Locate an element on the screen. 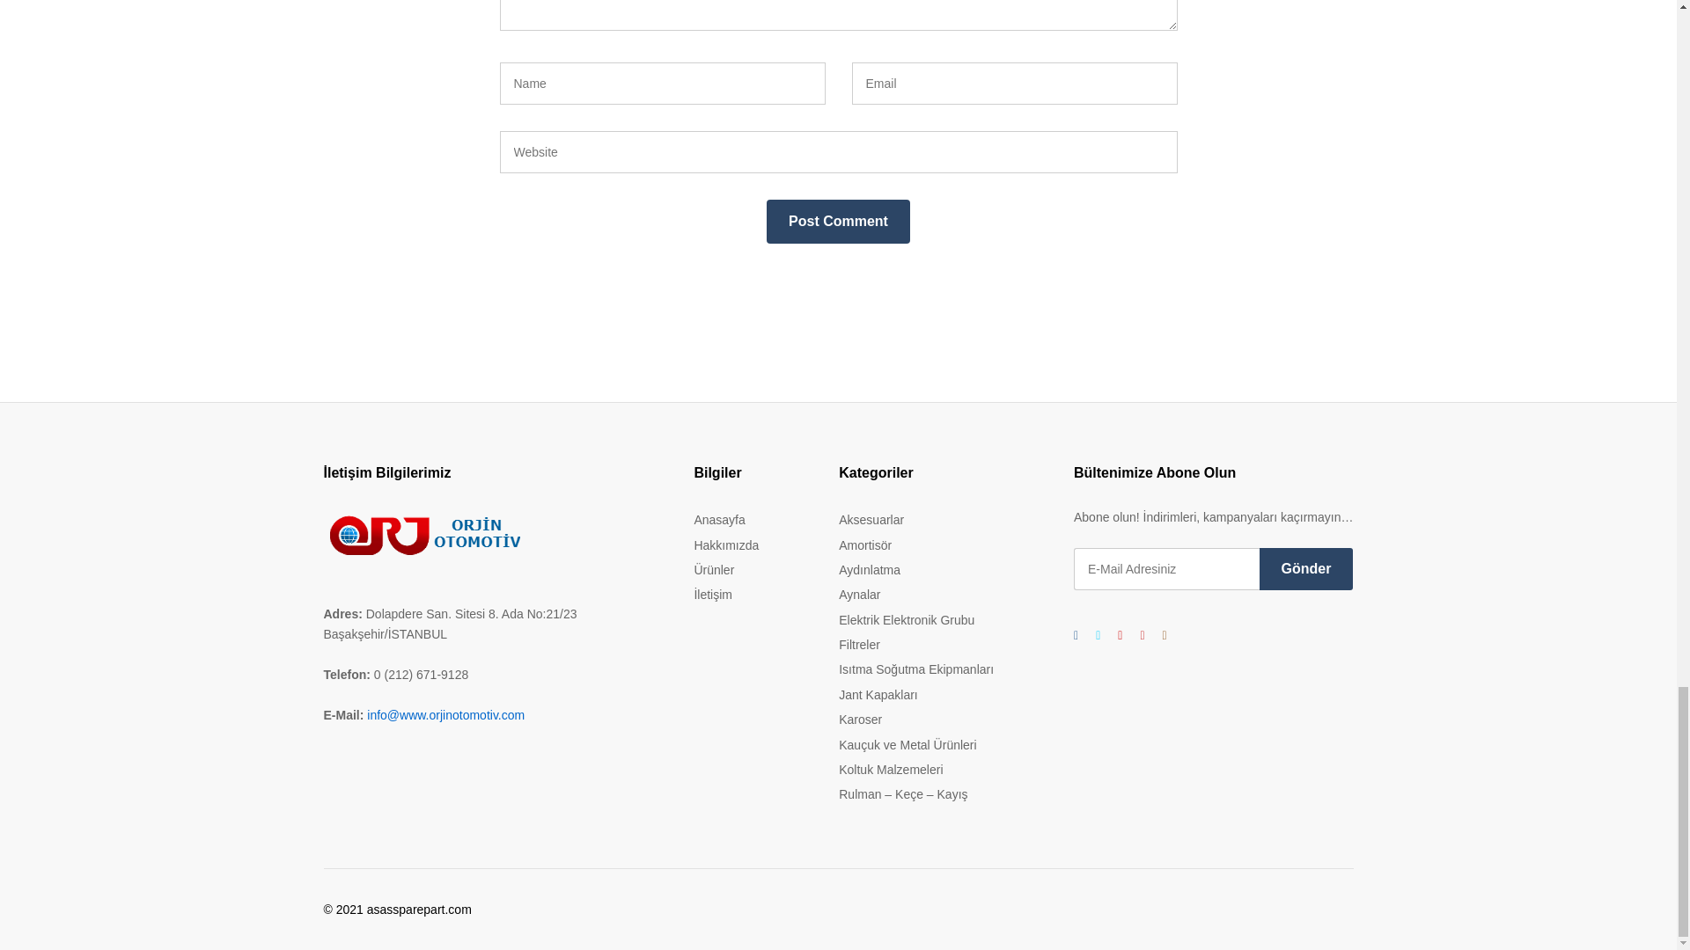 This screenshot has height=950, width=1690. Facebook is located at coordinates (1076, 635).